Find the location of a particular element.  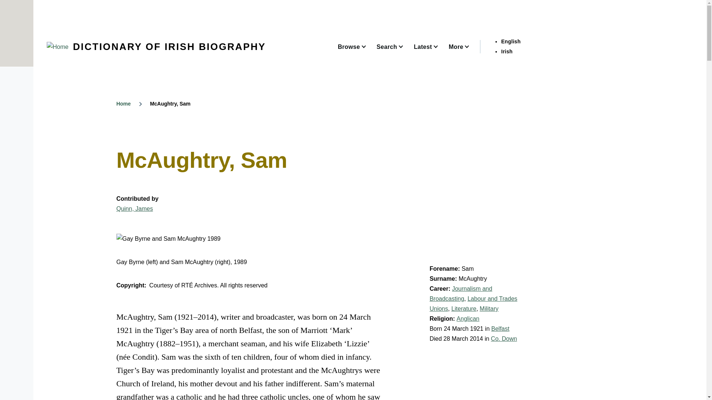

Home is located at coordinates (169, 47).